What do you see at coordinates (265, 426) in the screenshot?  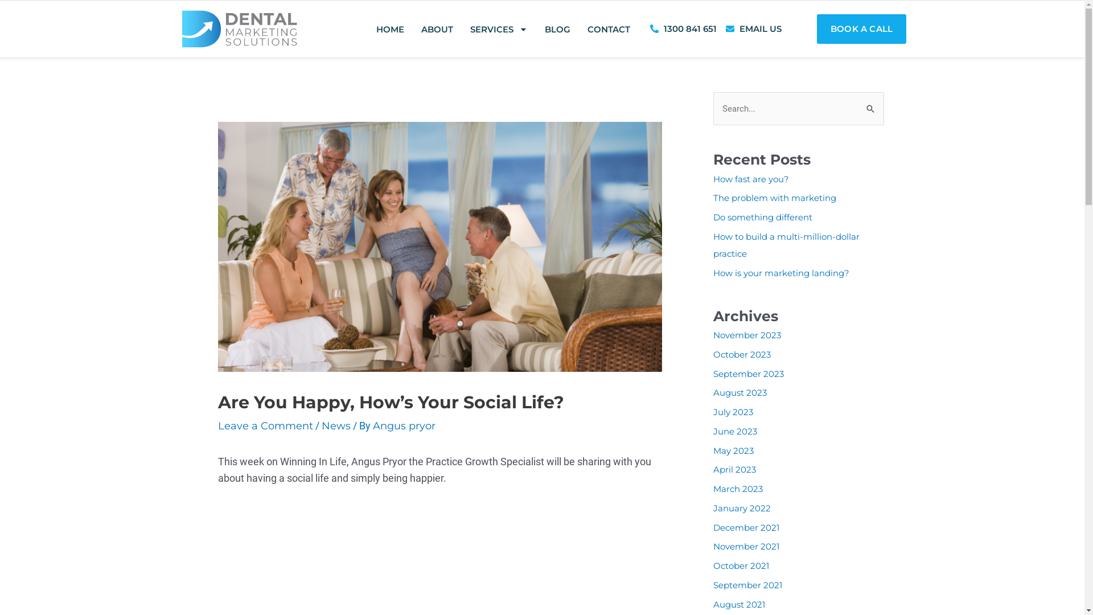 I see `Leave a Comment` at bounding box center [265, 426].